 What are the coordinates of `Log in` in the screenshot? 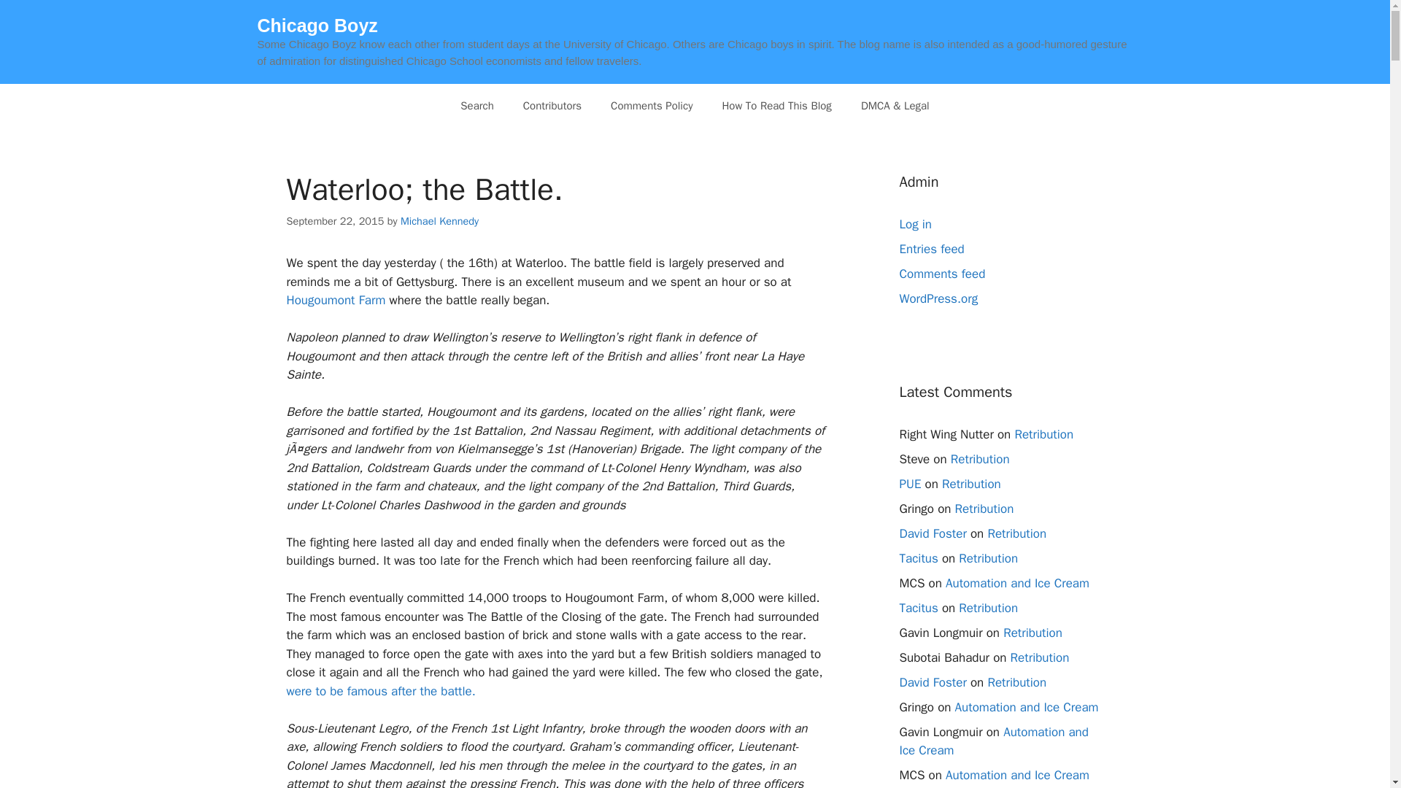 It's located at (915, 224).